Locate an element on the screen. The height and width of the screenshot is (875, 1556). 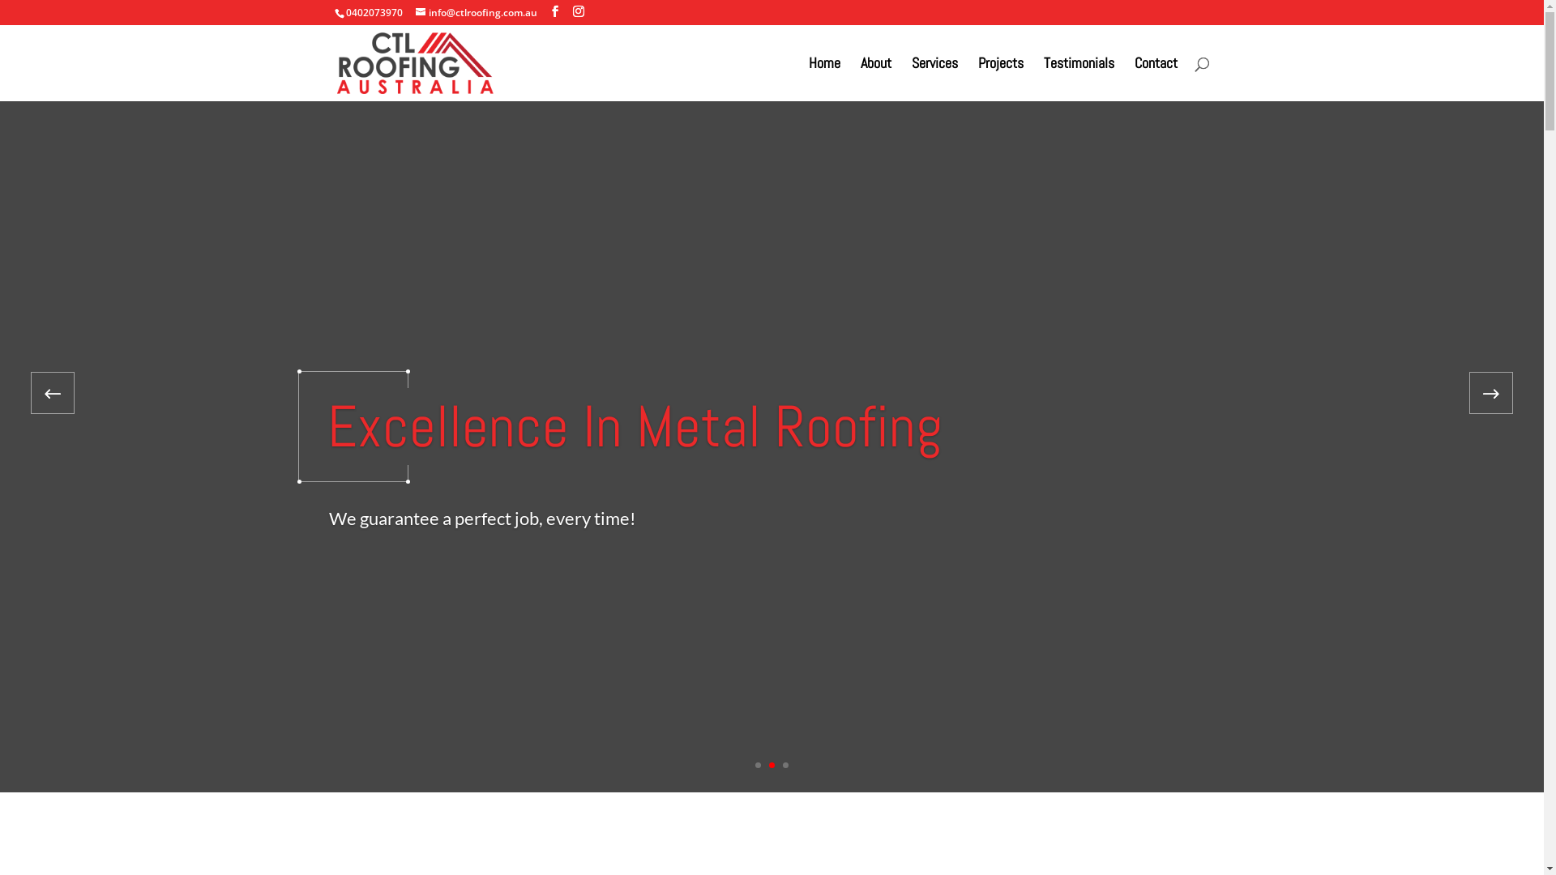
1 is located at coordinates (759, 765).